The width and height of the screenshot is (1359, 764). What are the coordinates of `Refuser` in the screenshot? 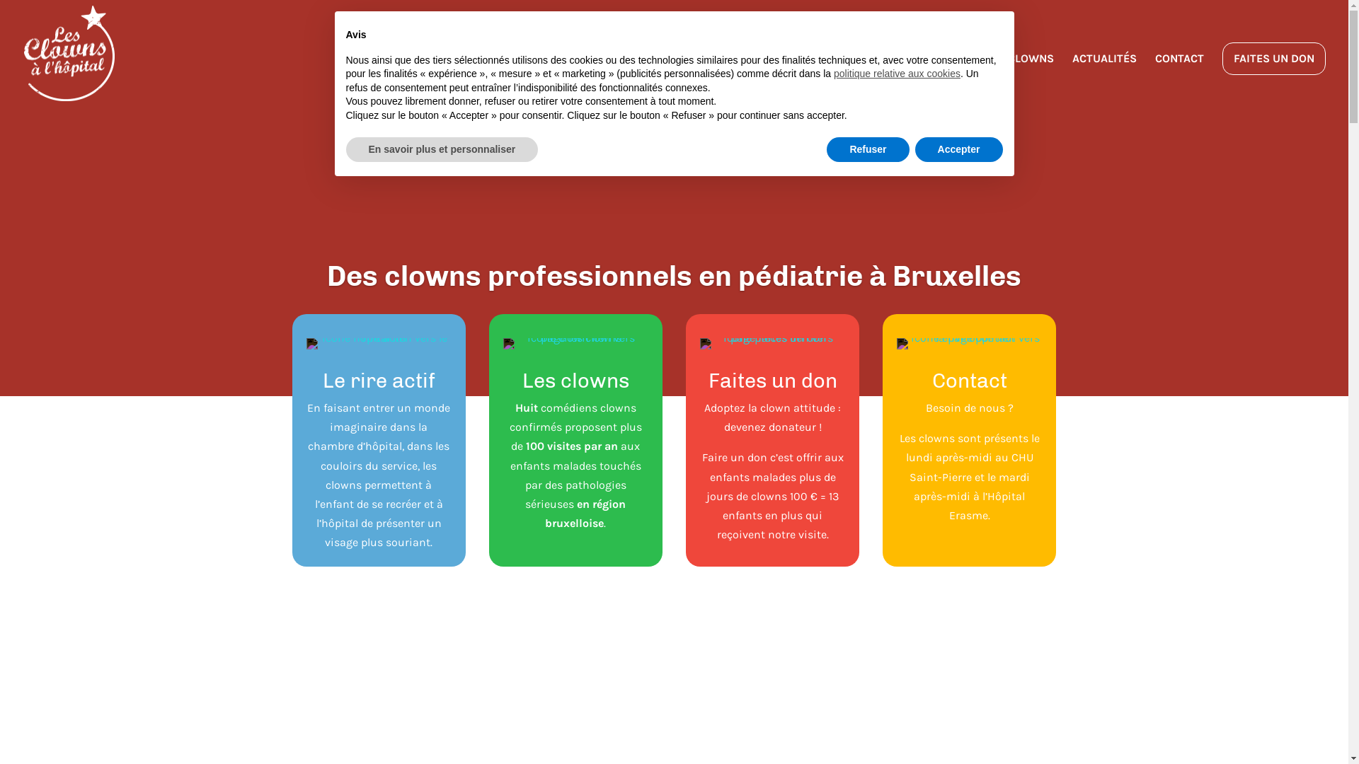 It's located at (868, 150).